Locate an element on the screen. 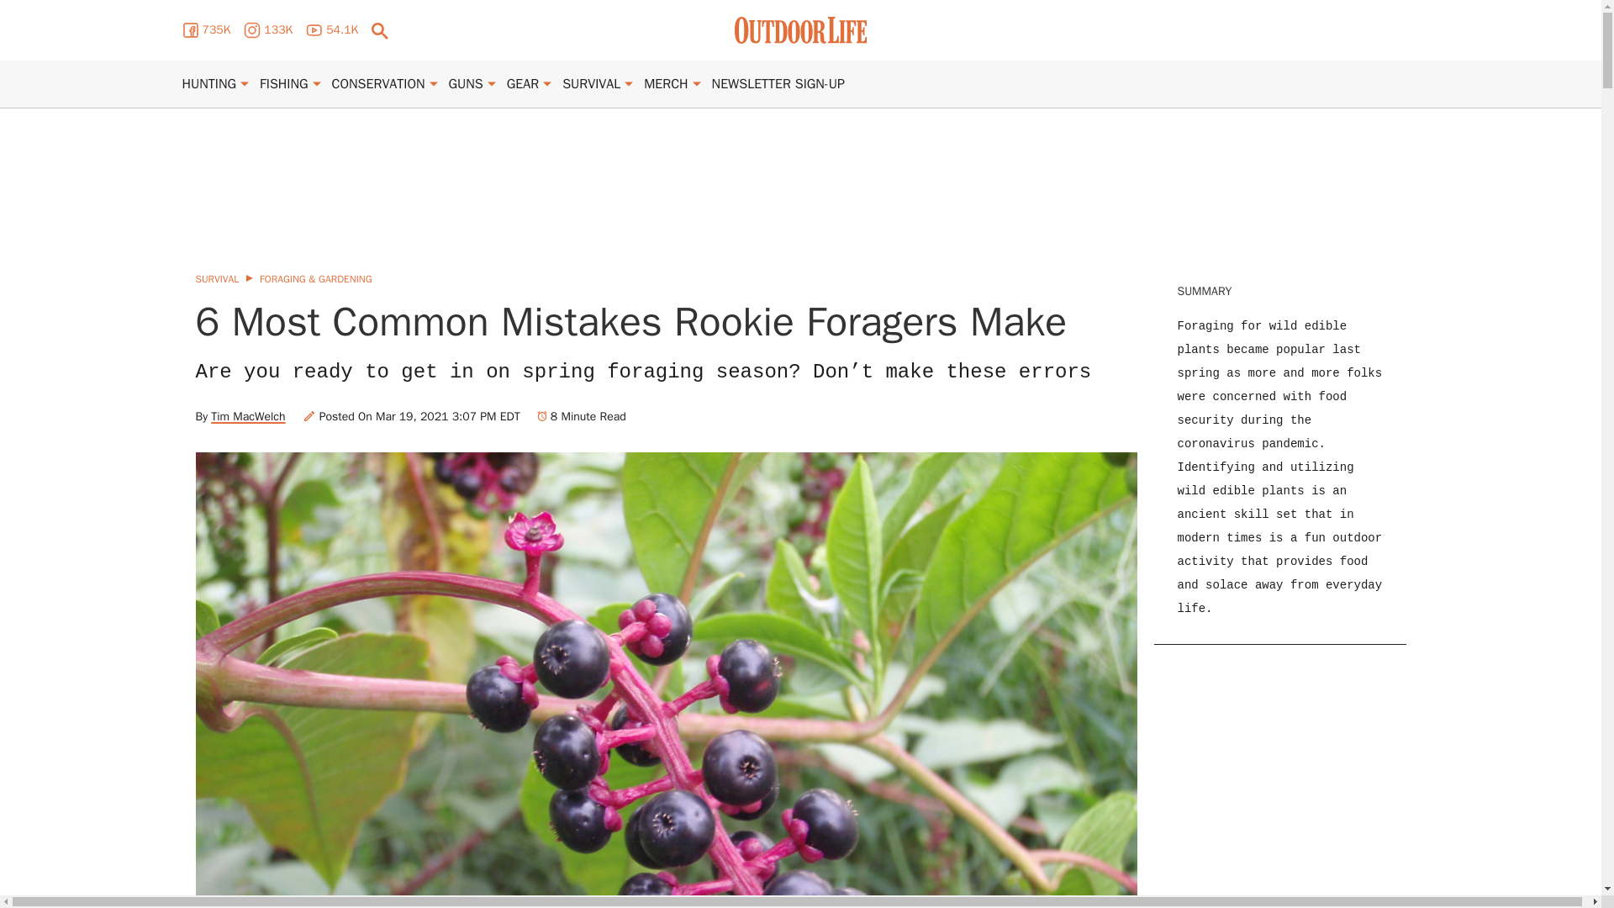  Hunting is located at coordinates (208, 84).